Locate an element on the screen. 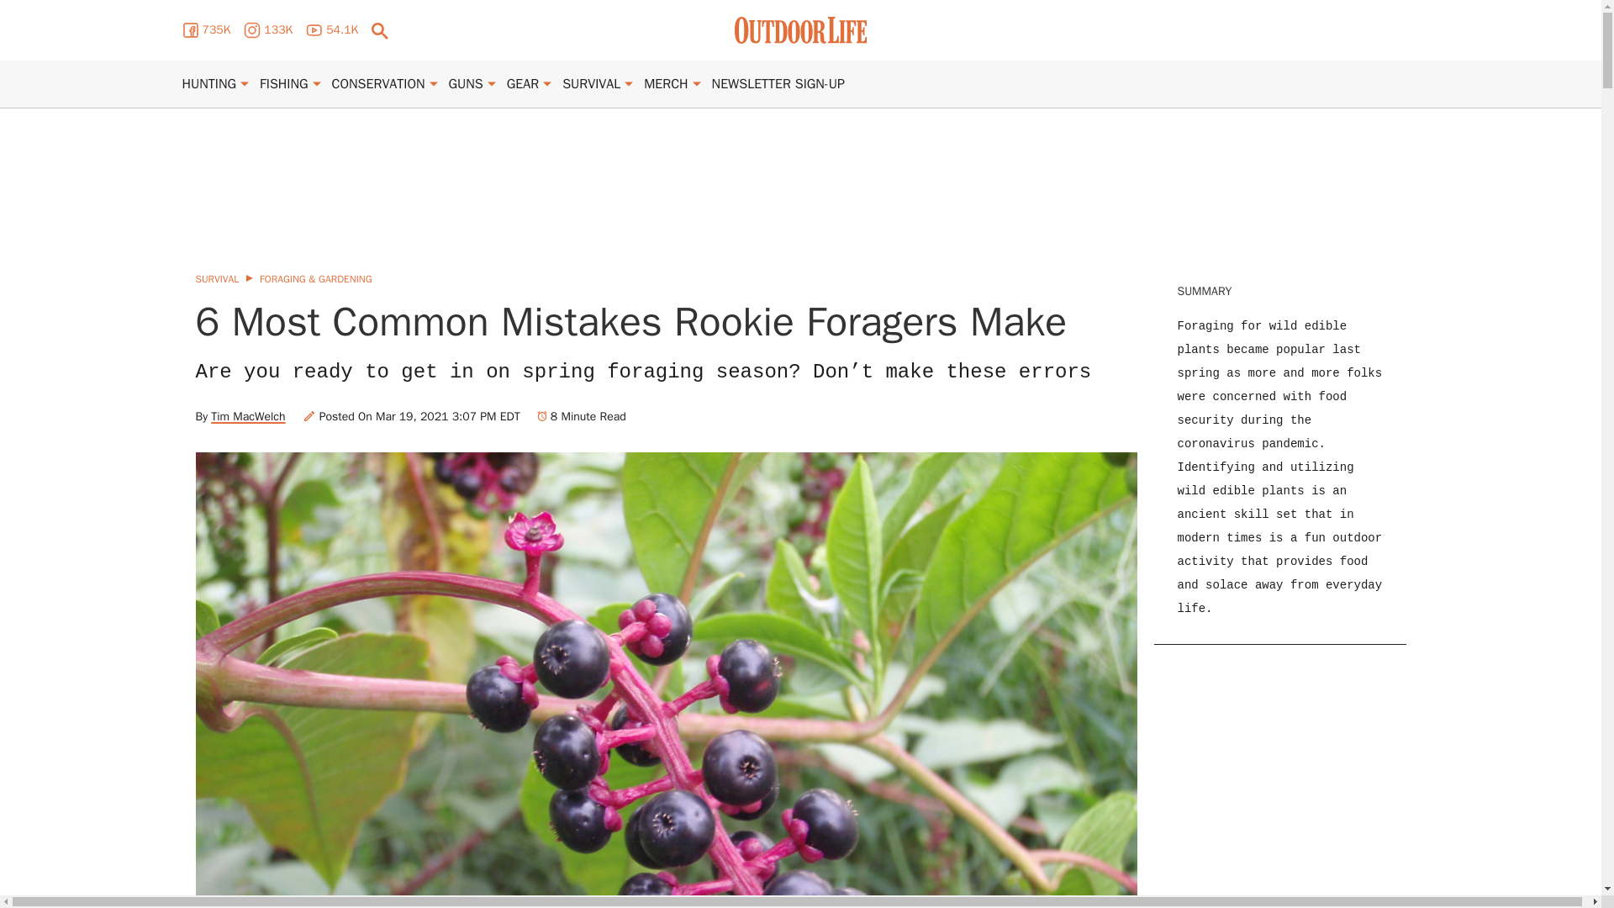  Hunting is located at coordinates (208, 84).